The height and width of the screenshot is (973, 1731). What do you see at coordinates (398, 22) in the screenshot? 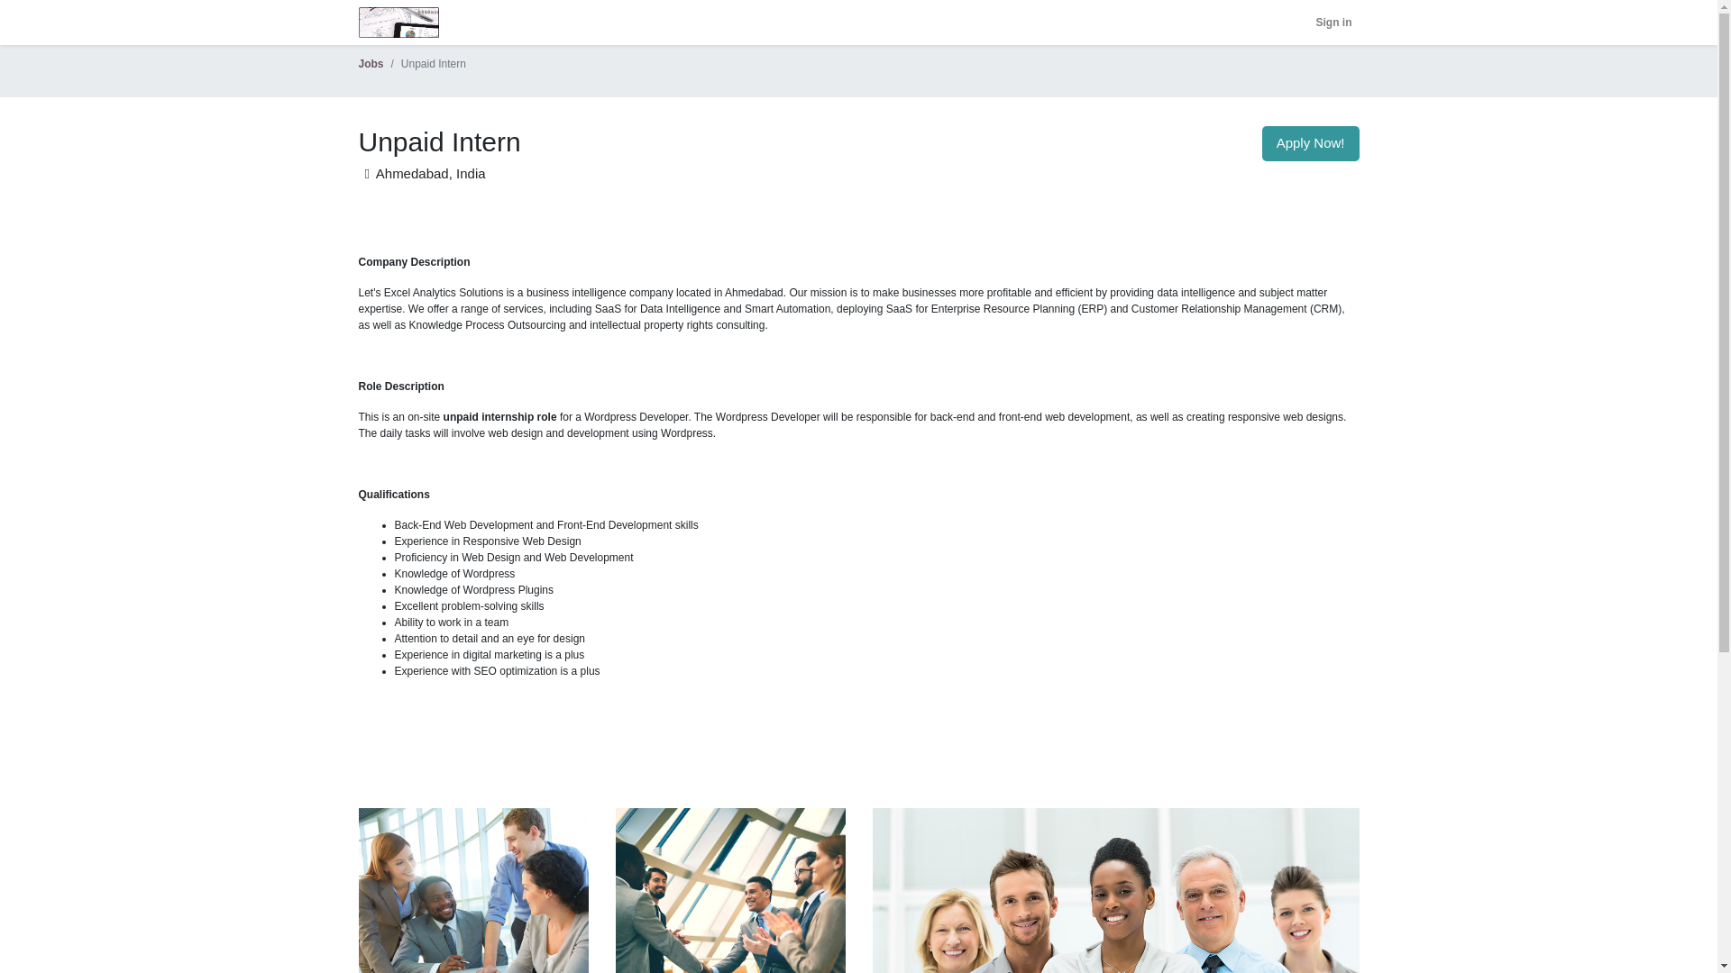
I see `Workspace` at bounding box center [398, 22].